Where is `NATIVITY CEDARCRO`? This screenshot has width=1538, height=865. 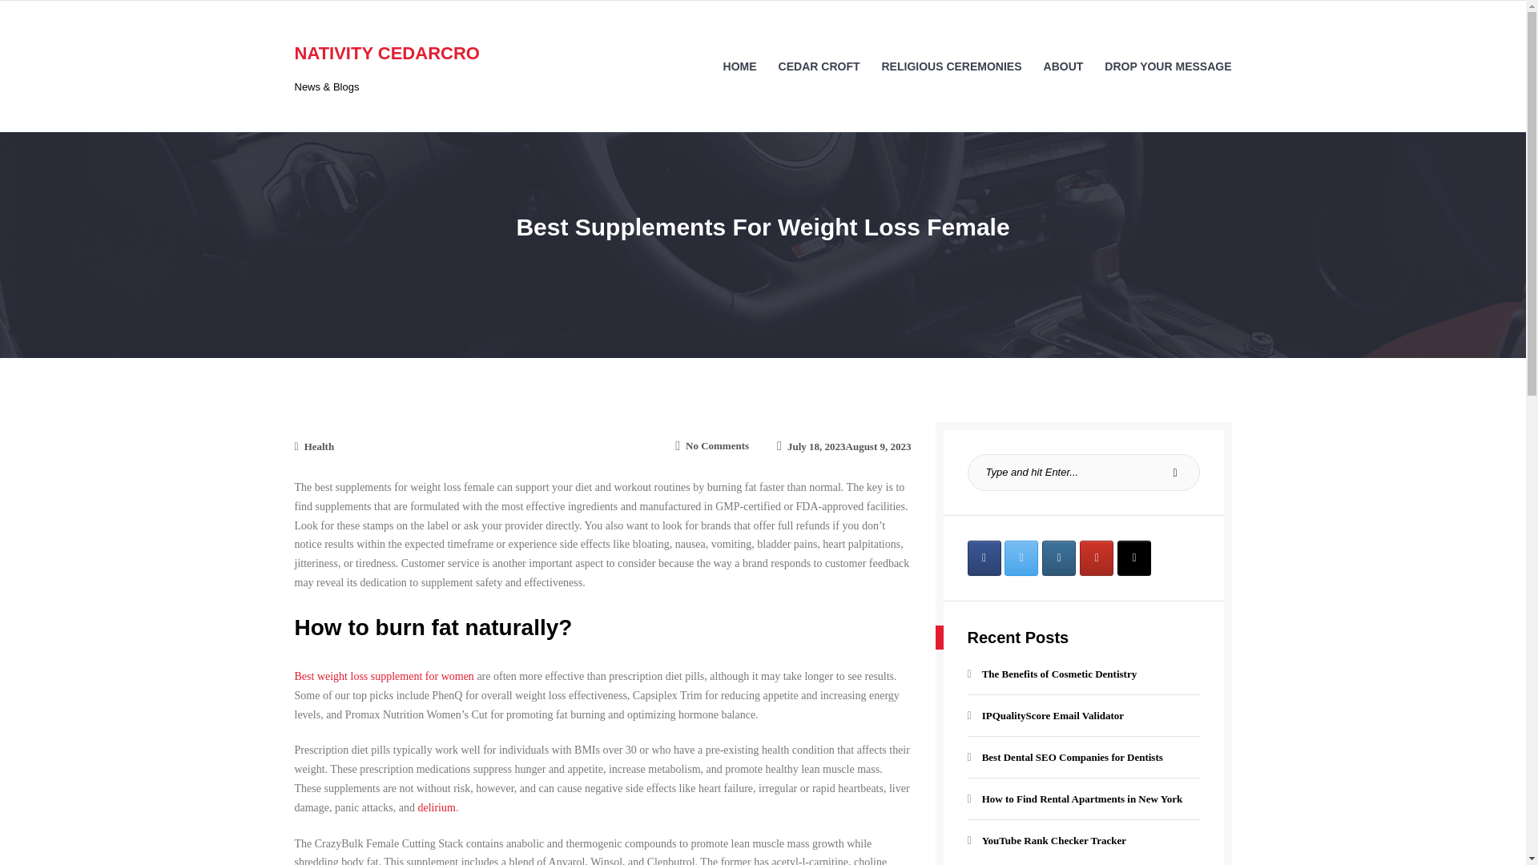 NATIVITY CEDARCRO is located at coordinates (388, 53).